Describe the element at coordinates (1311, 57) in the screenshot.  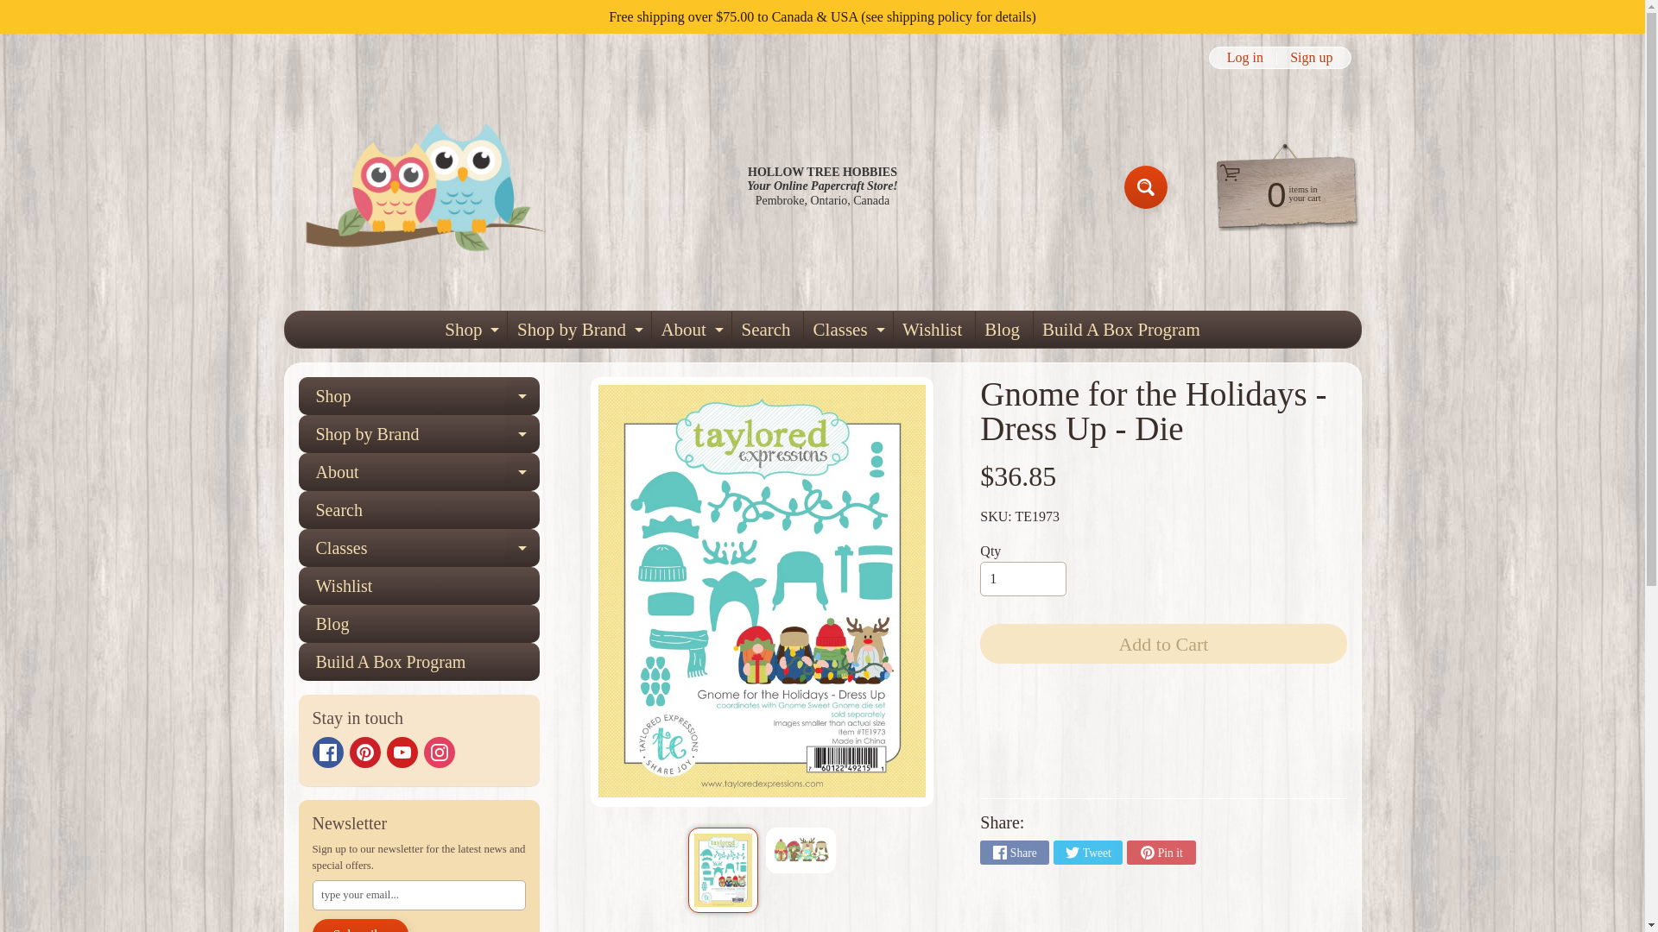
I see `Sign up` at that location.